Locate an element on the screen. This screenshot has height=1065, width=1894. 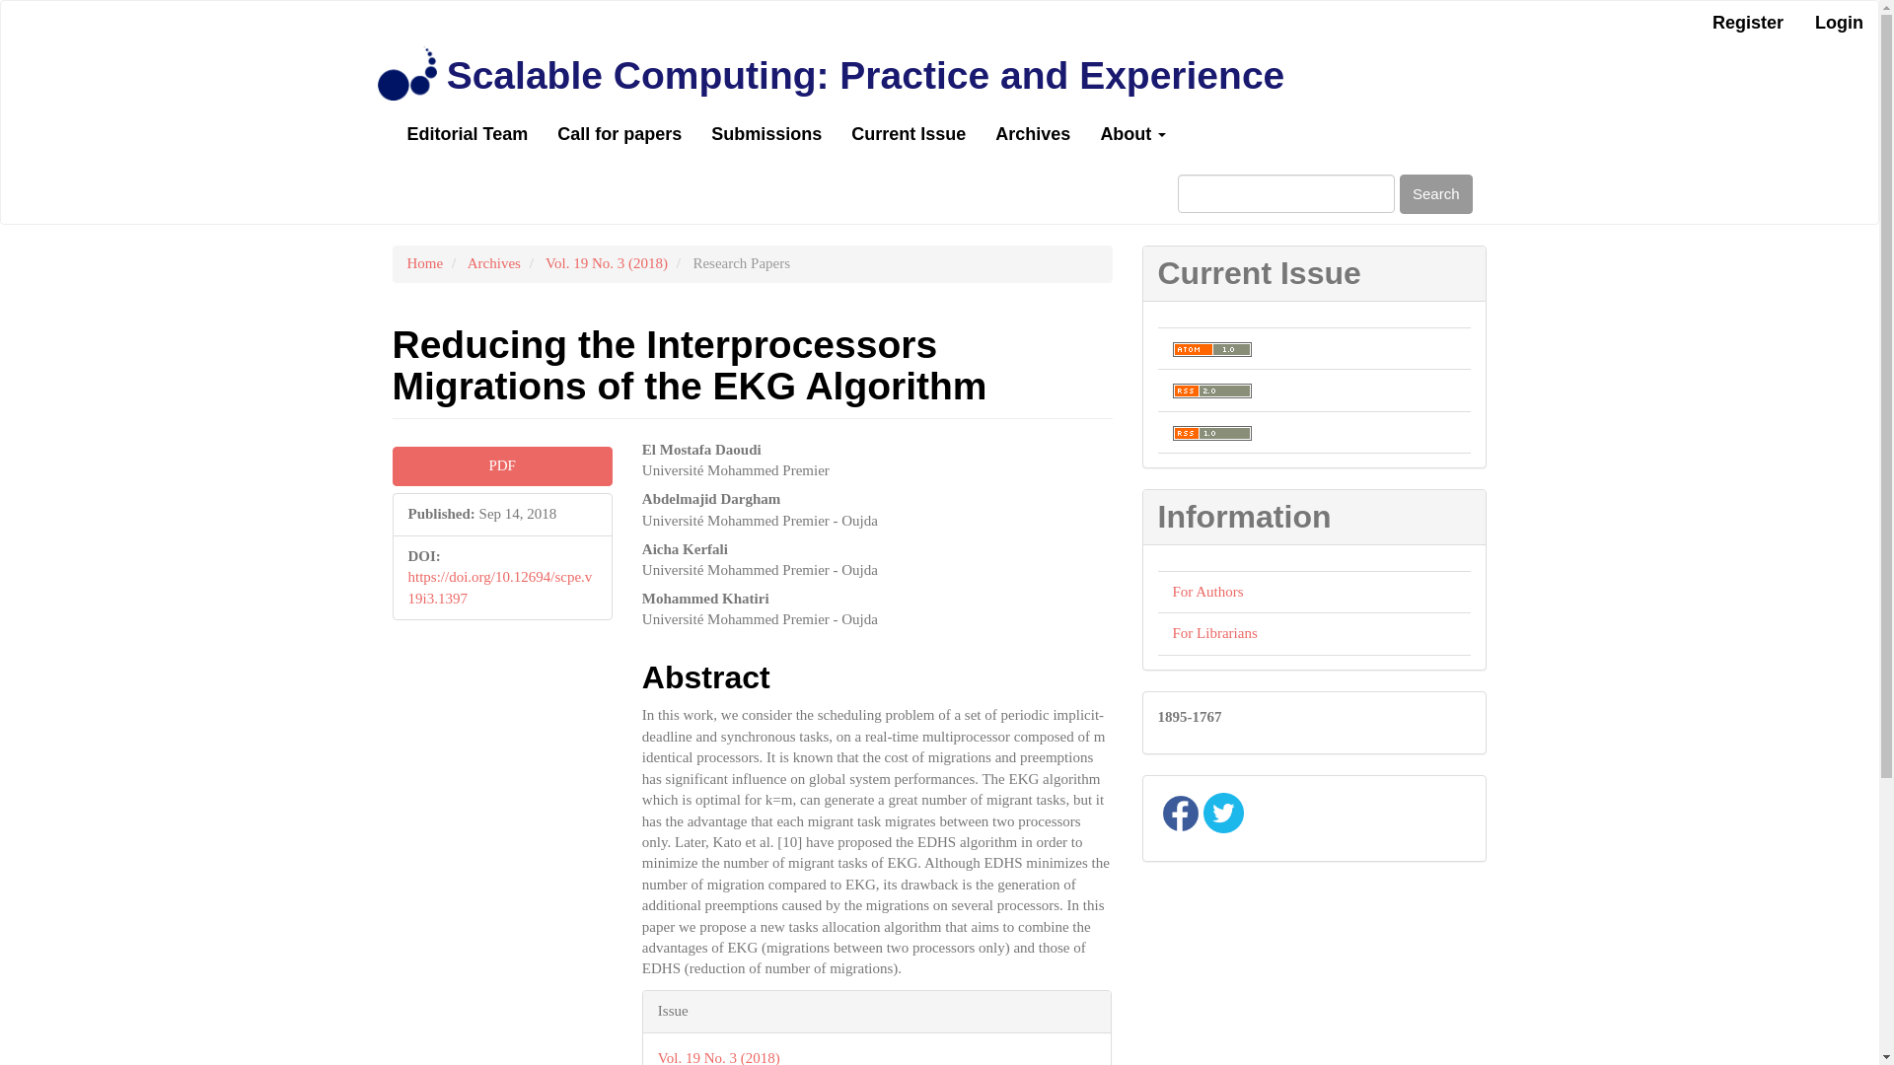
Editorial Team is located at coordinates (468, 134).